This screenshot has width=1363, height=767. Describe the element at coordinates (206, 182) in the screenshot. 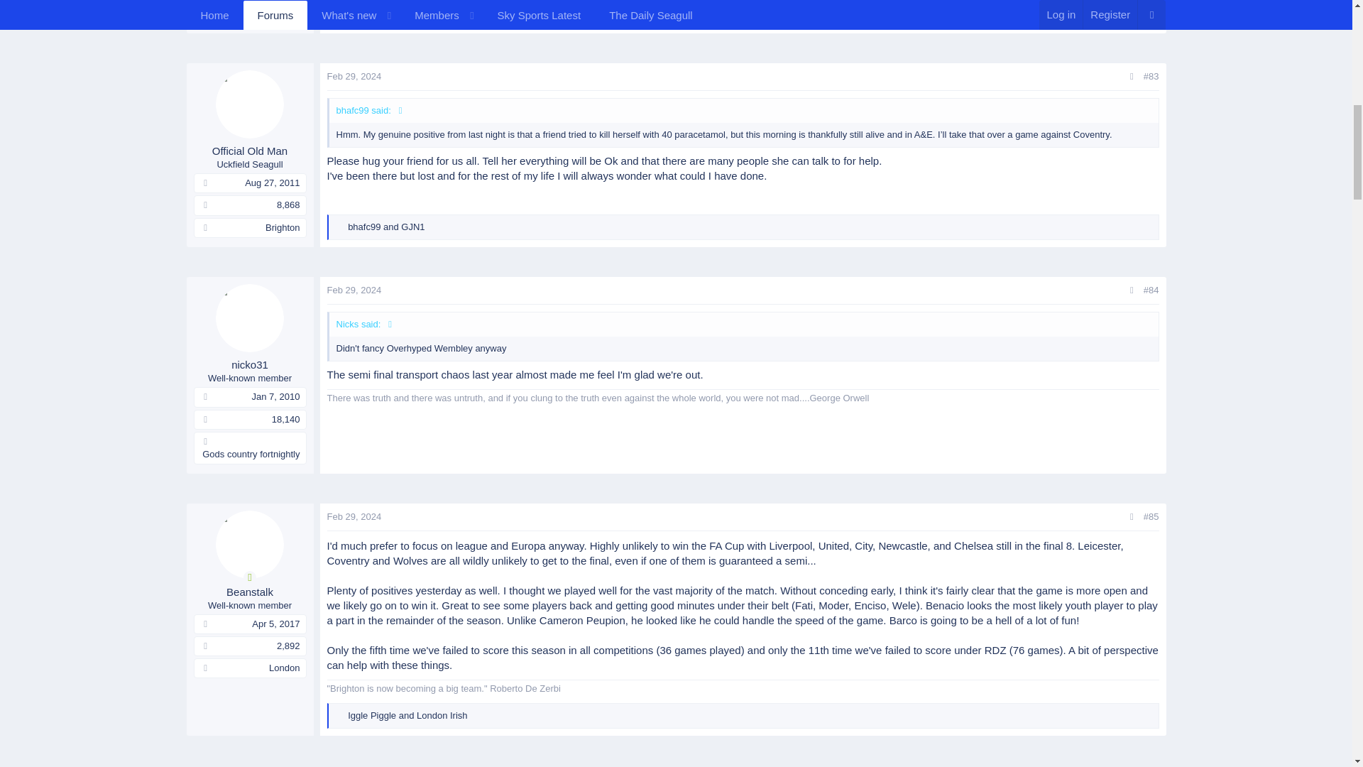

I see `Joined` at that location.